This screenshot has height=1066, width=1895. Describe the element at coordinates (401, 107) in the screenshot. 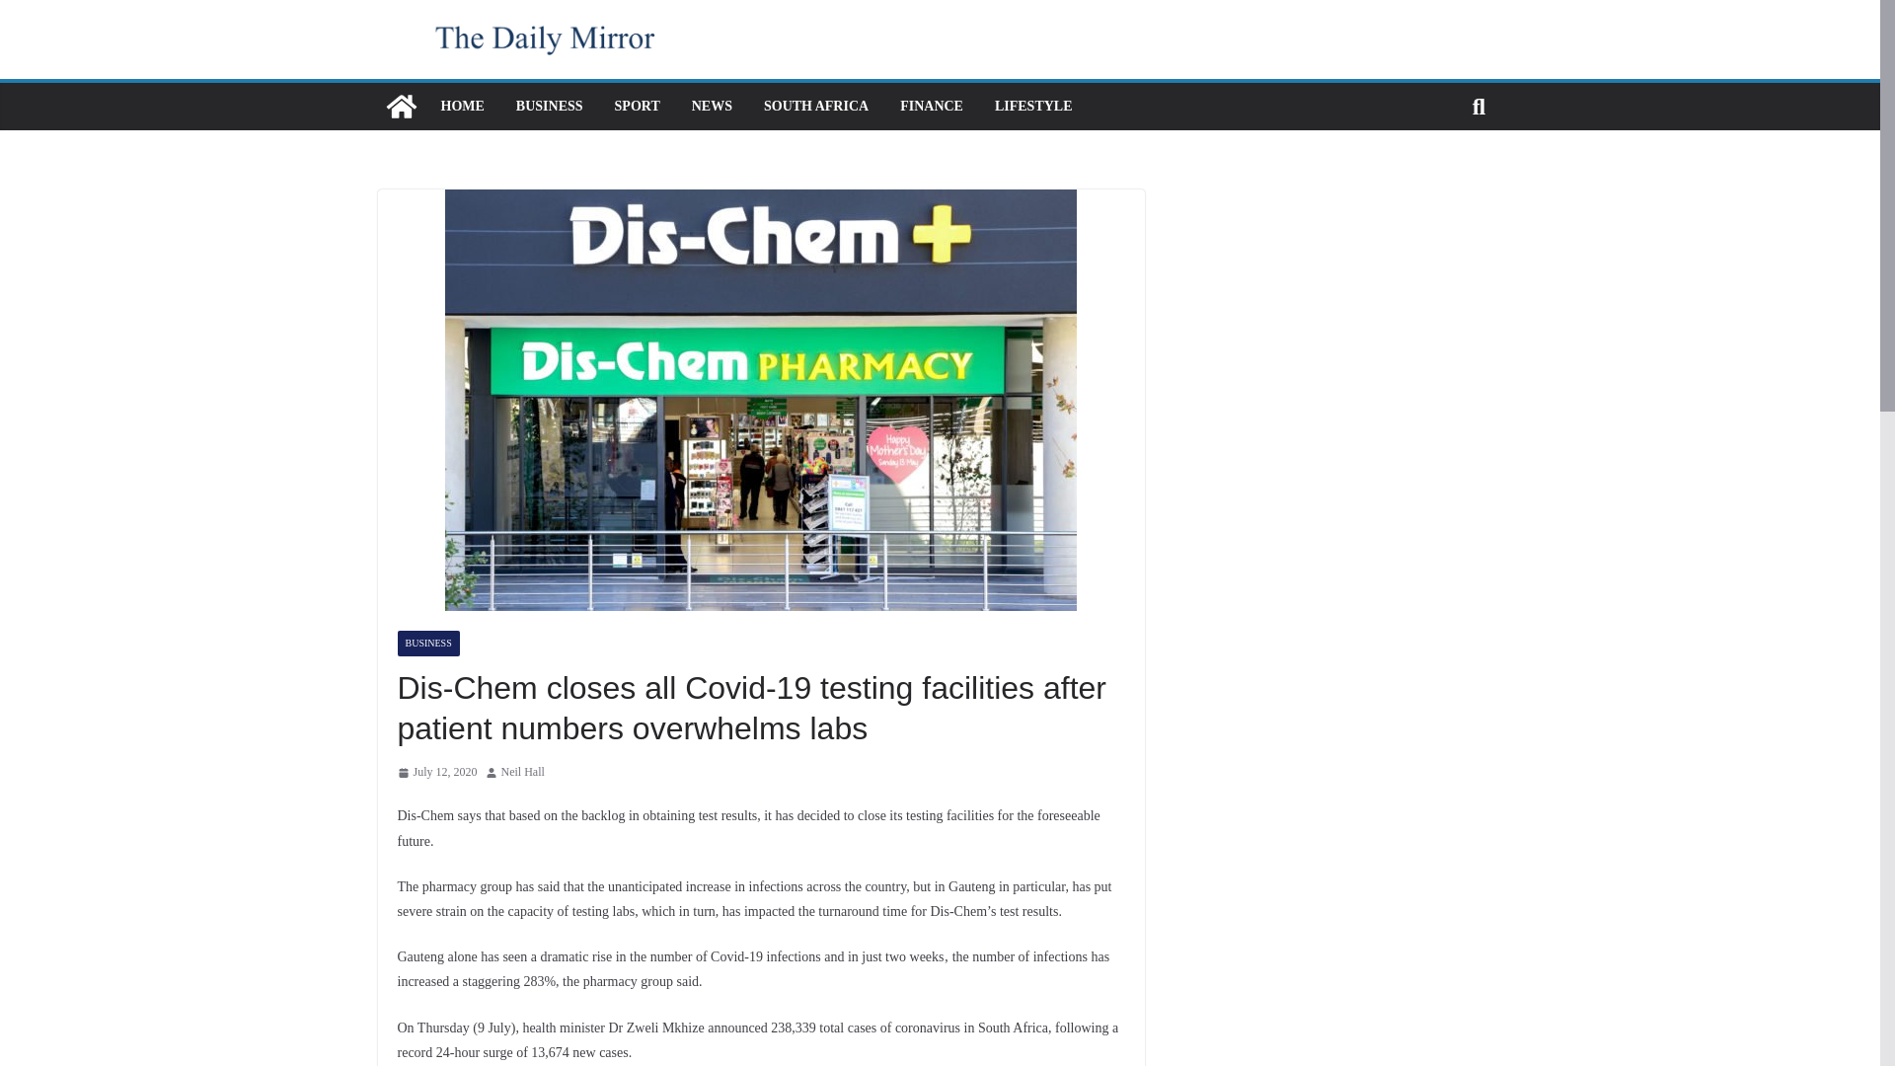

I see `The Daily Mirror` at that location.